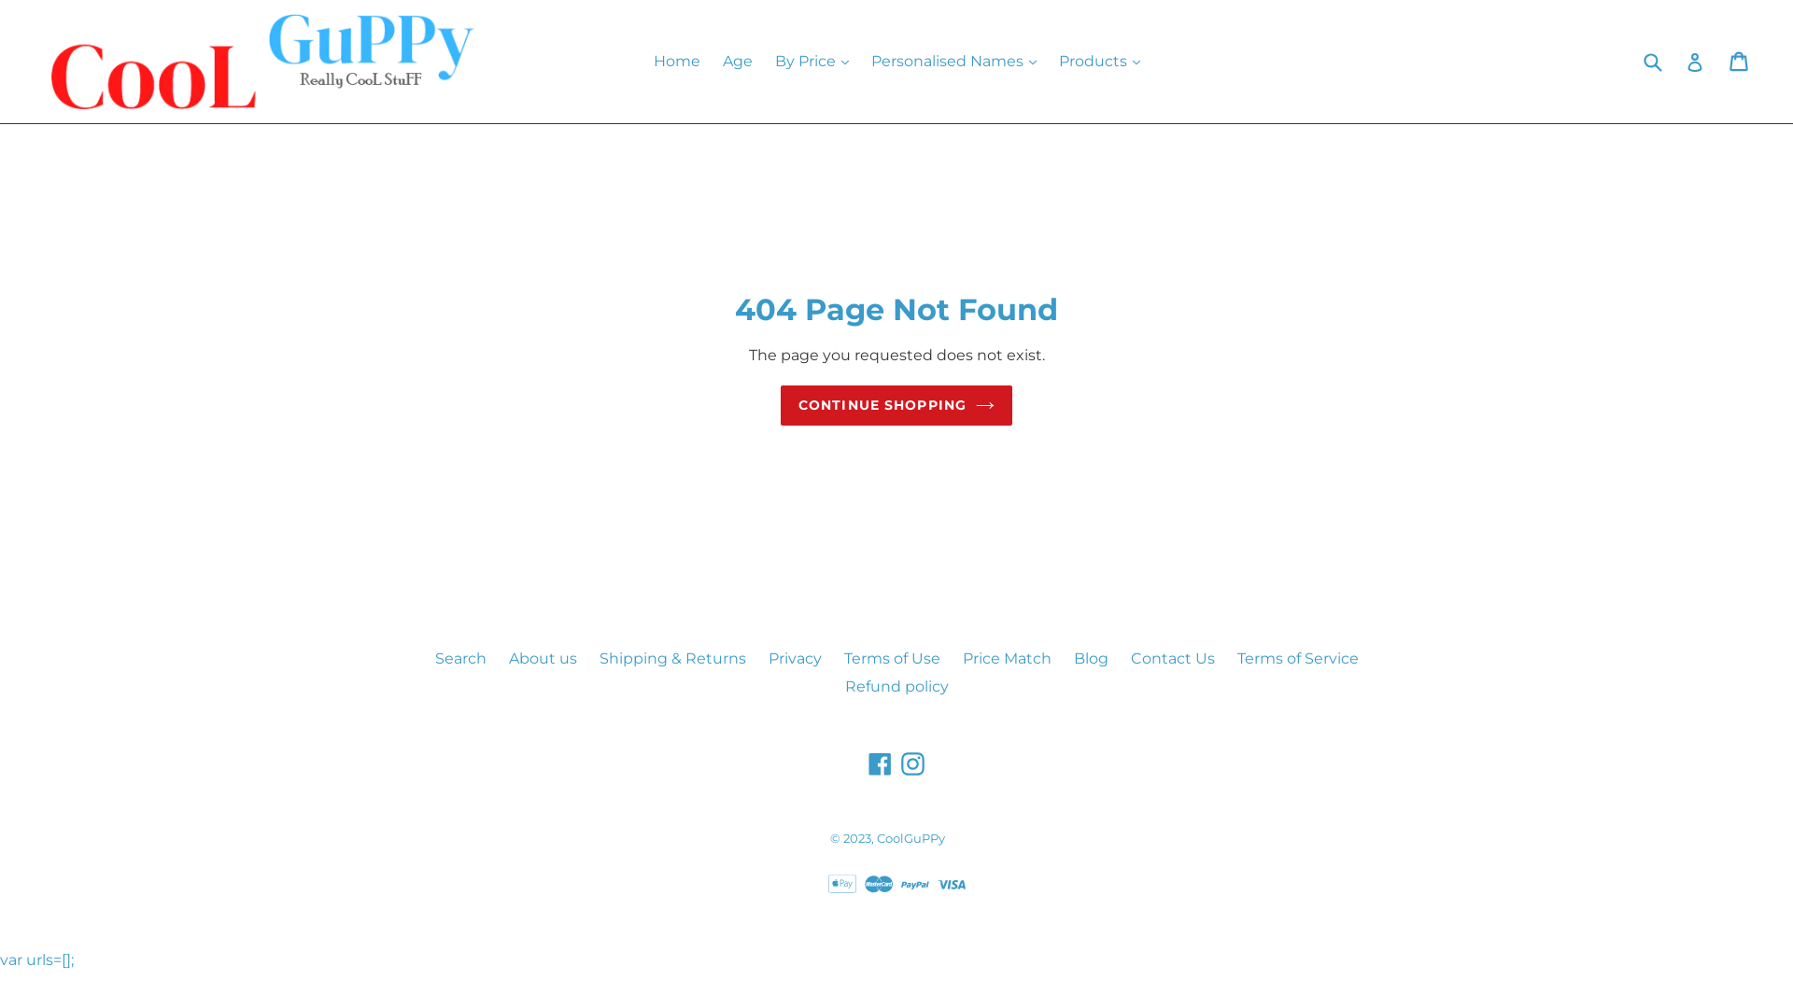  What do you see at coordinates (461, 659) in the screenshot?
I see `Search` at bounding box center [461, 659].